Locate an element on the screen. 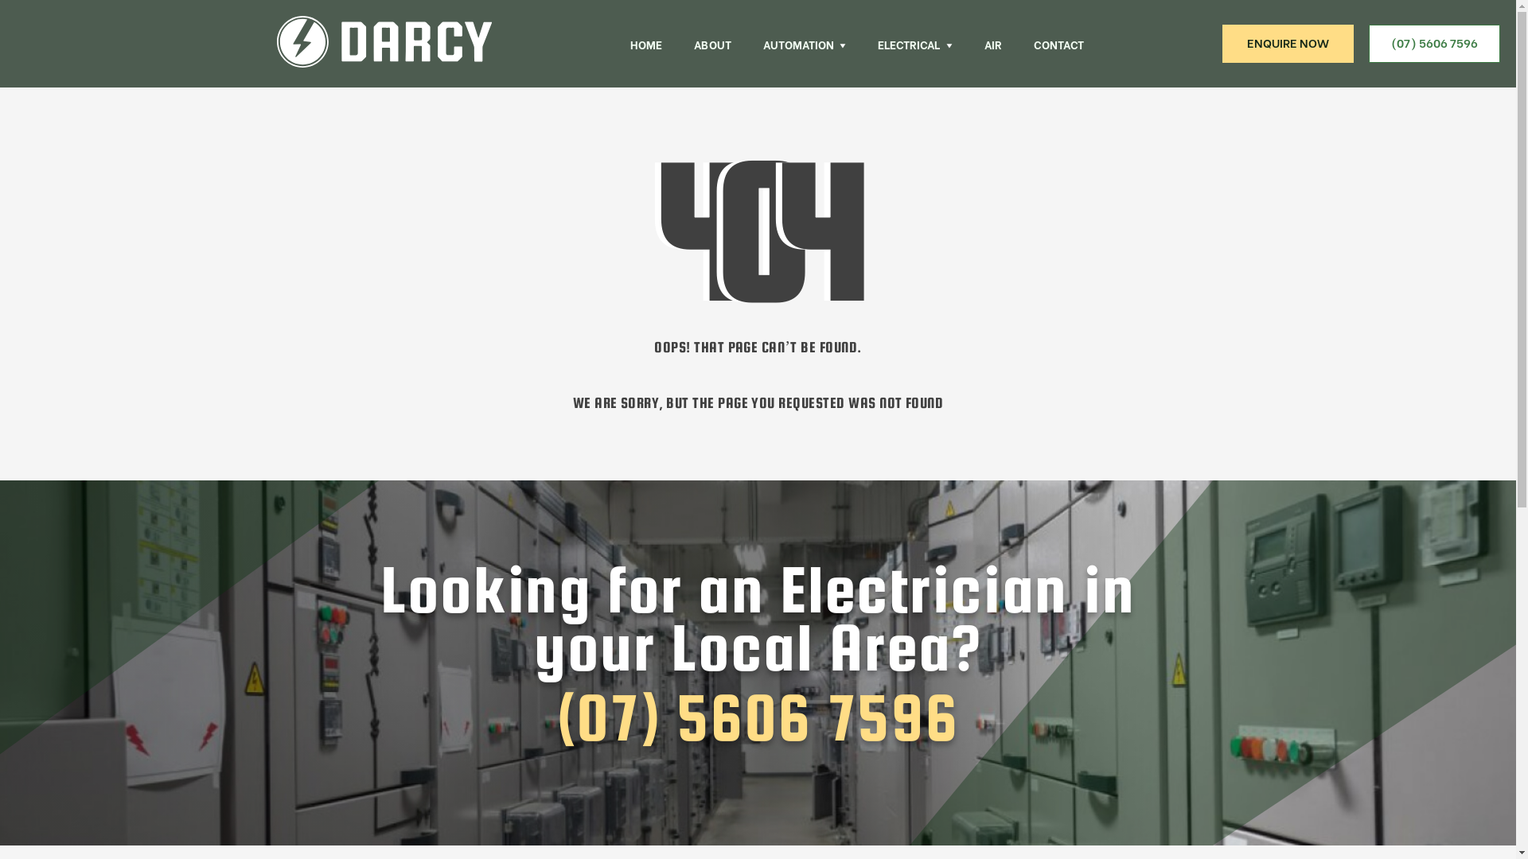 The image size is (1528, 859). ENQUIRE NOW is located at coordinates (1288, 44).